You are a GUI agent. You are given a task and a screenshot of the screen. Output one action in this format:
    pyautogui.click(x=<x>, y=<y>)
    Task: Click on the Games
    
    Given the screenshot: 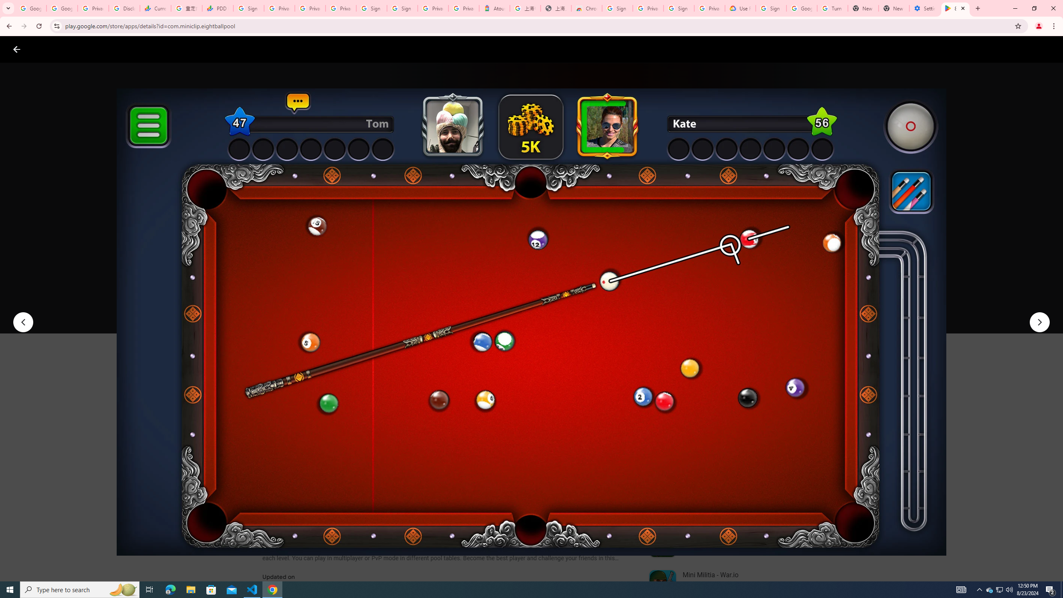 What is the action you would take?
    pyautogui.click(x=103, y=49)
    